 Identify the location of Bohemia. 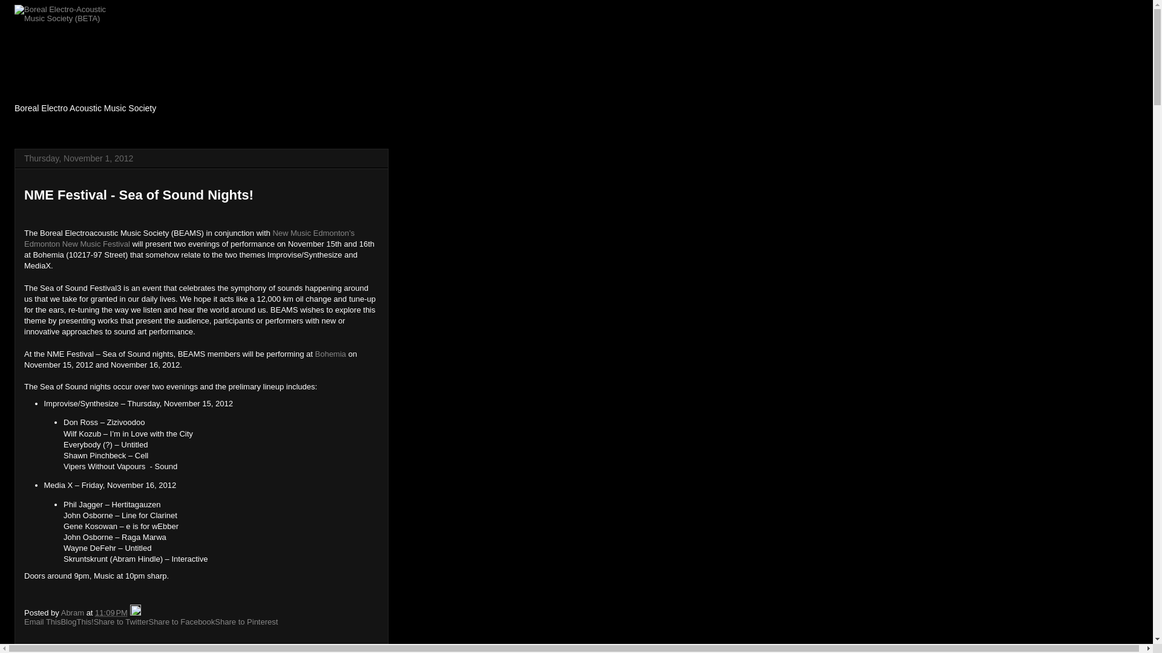
(330, 354).